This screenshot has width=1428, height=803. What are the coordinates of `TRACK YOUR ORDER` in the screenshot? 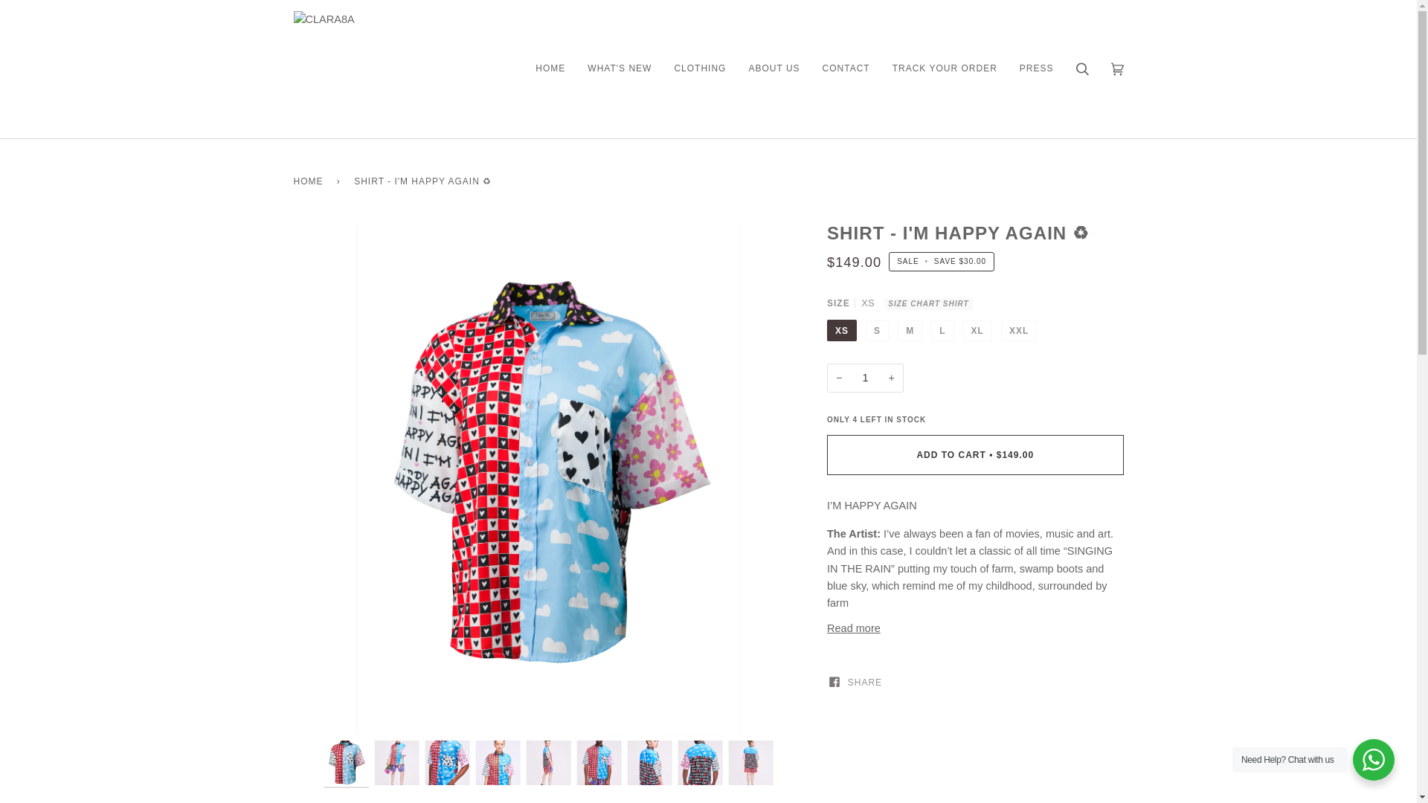 It's located at (945, 68).